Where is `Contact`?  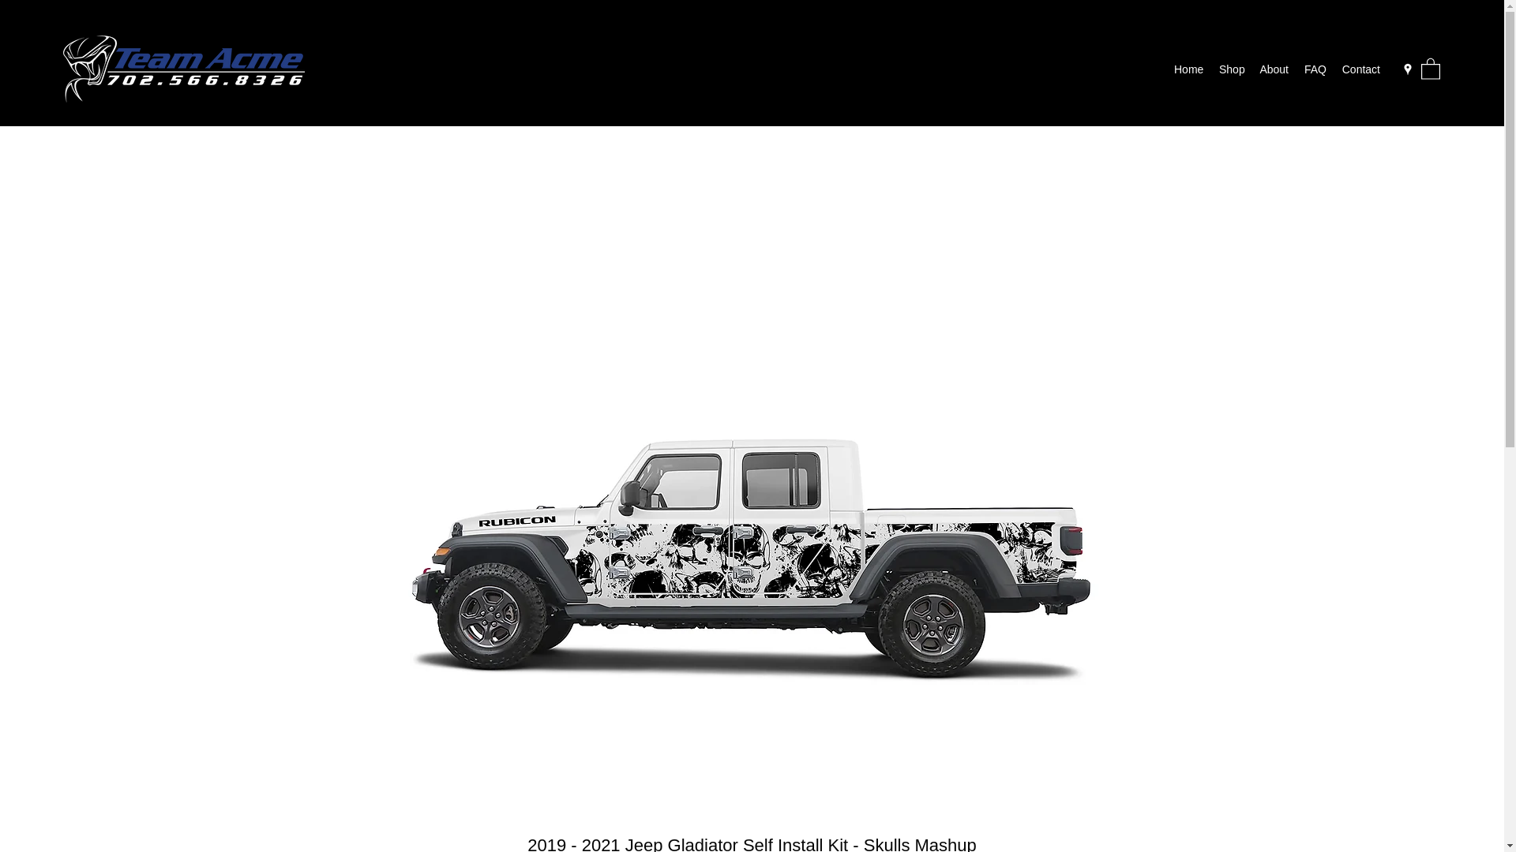 Contact is located at coordinates (1361, 69).